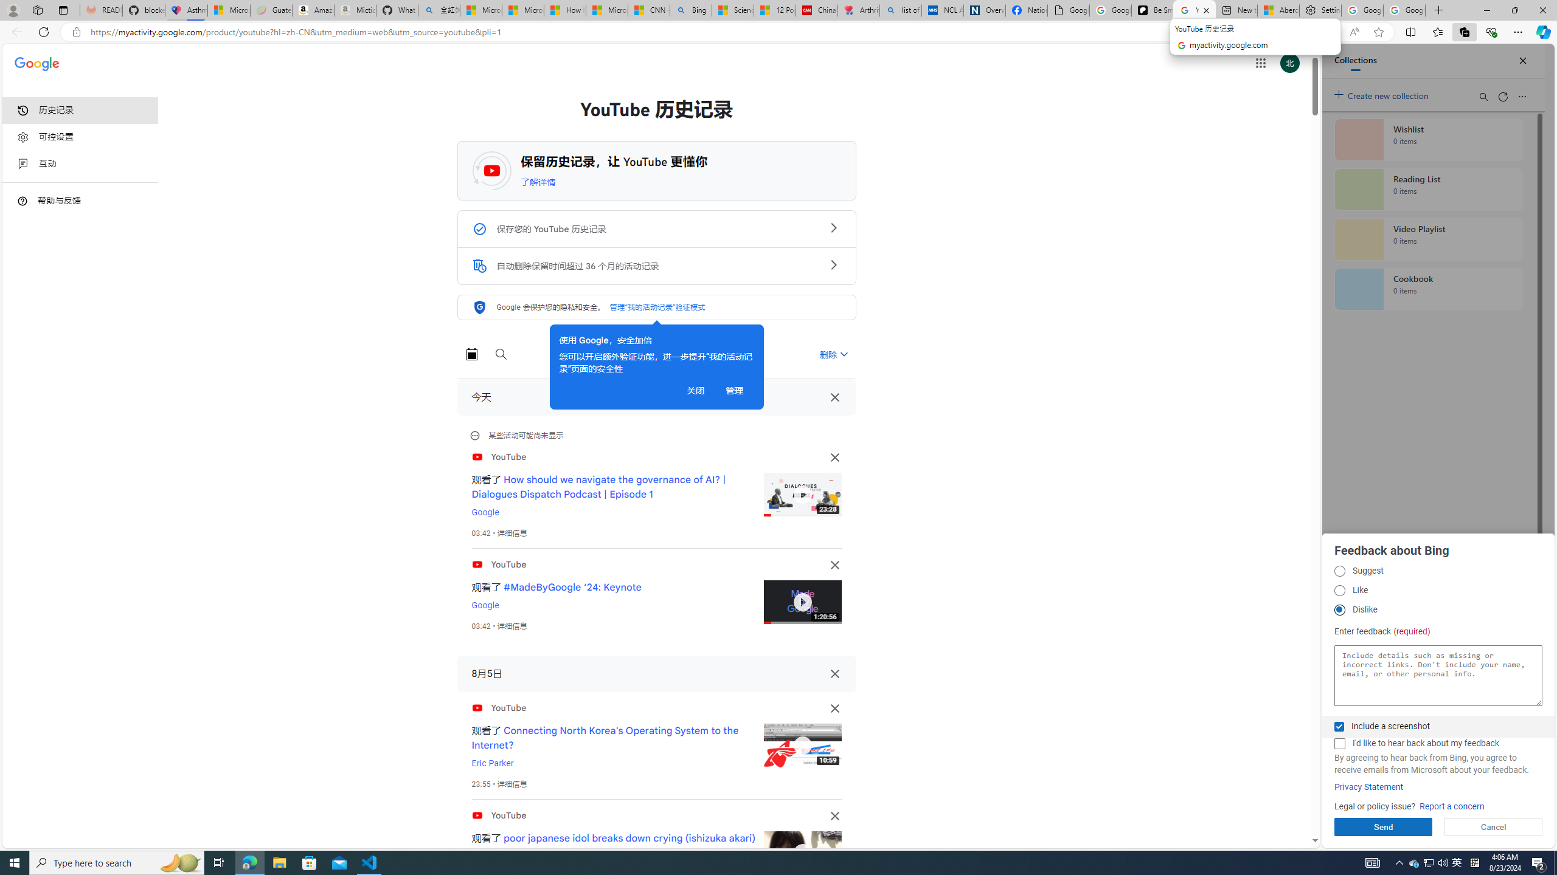 This screenshot has width=1557, height=875. What do you see at coordinates (691, 10) in the screenshot?
I see `Bing` at bounding box center [691, 10].